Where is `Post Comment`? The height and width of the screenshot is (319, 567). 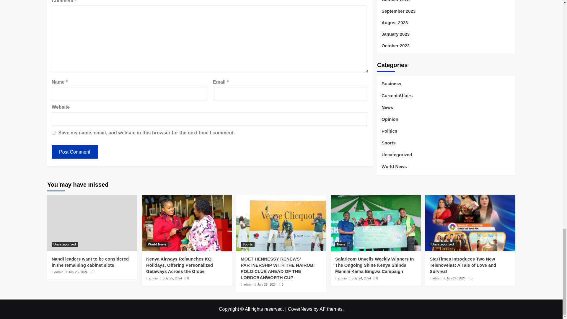 Post Comment is located at coordinates (74, 152).